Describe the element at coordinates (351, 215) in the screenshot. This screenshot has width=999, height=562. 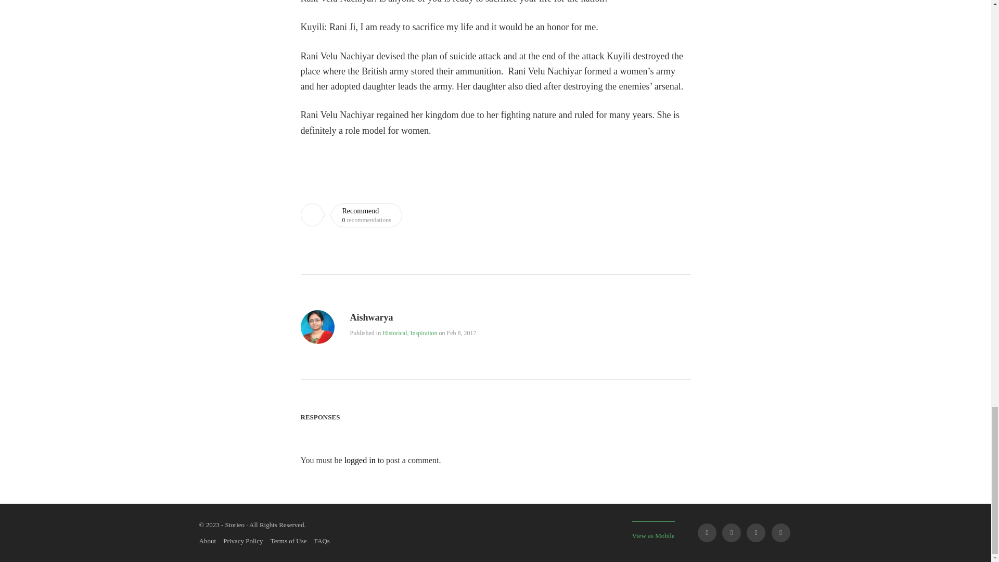
I see `Recommend this article` at that location.